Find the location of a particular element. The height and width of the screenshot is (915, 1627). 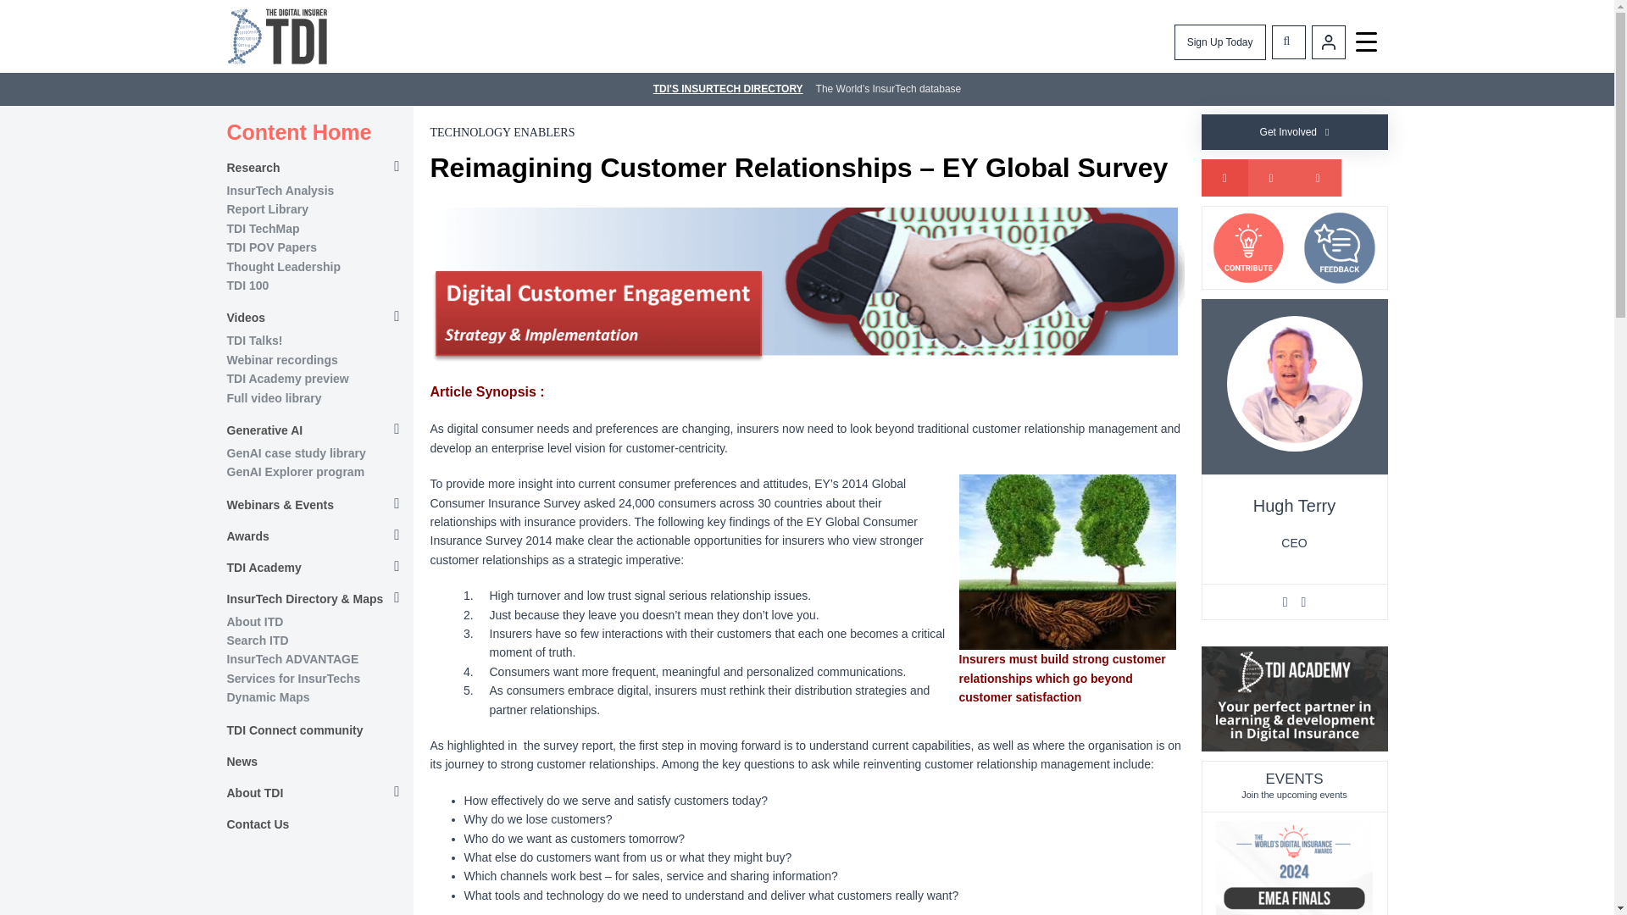

The Digital Insurer is located at coordinates (278, 36).